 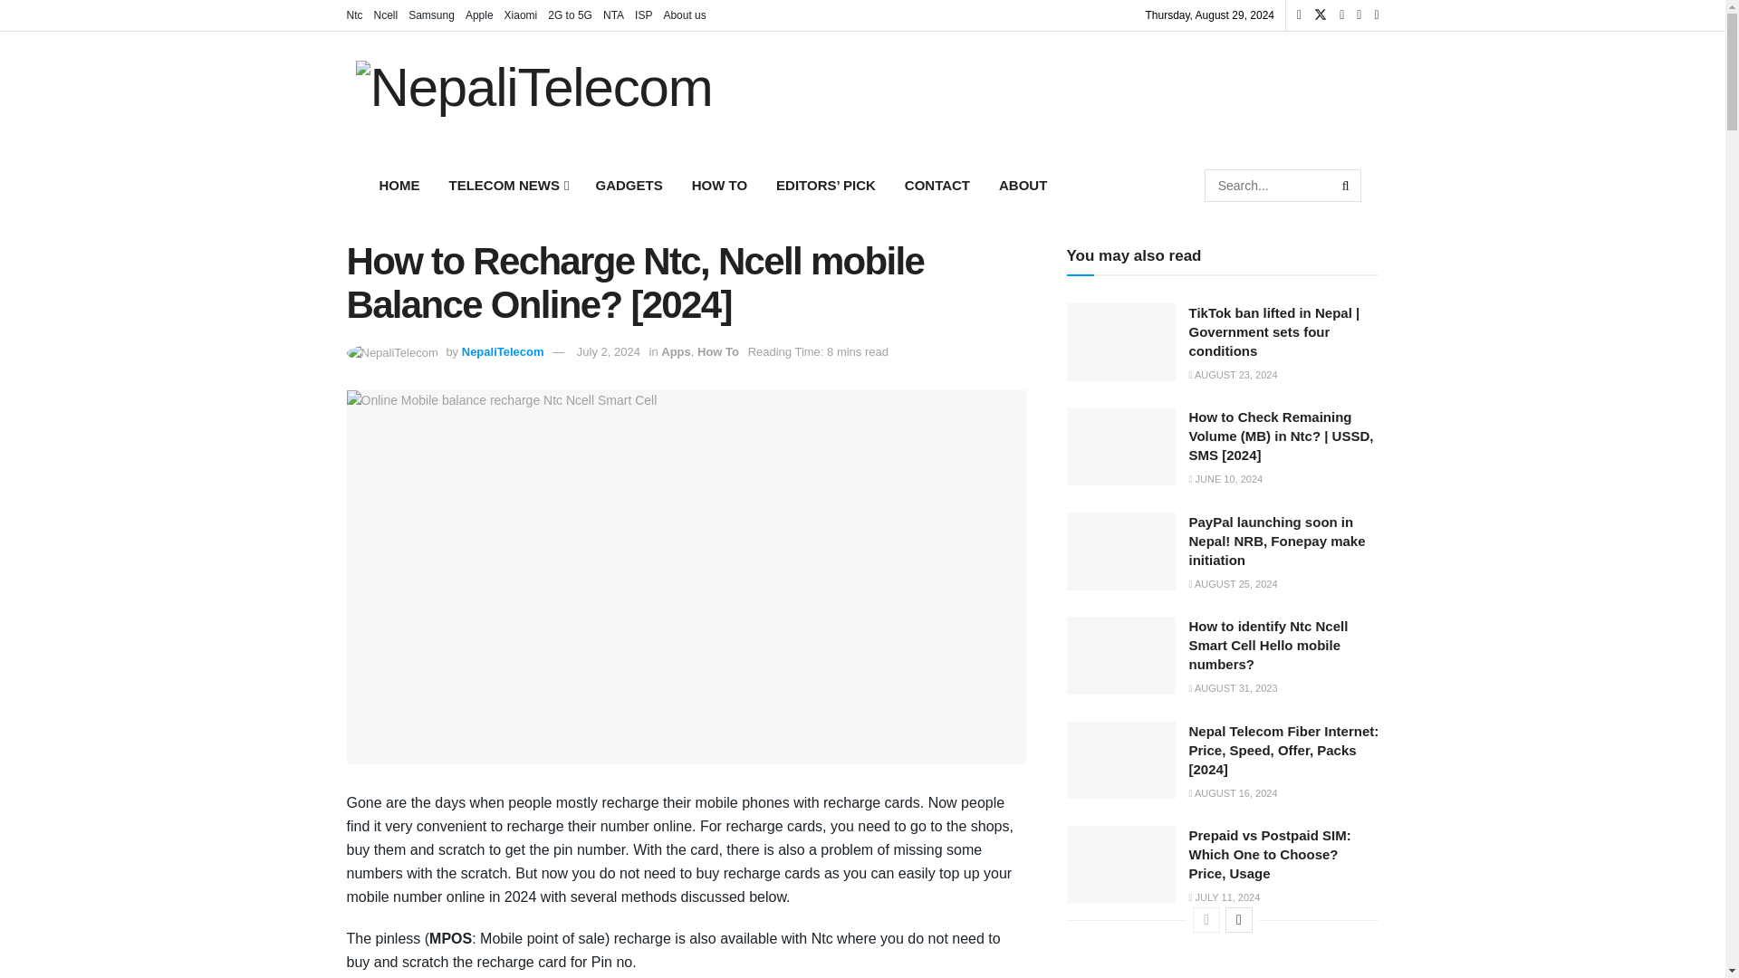 What do you see at coordinates (507, 185) in the screenshot?
I see `TELECOM NEWS` at bounding box center [507, 185].